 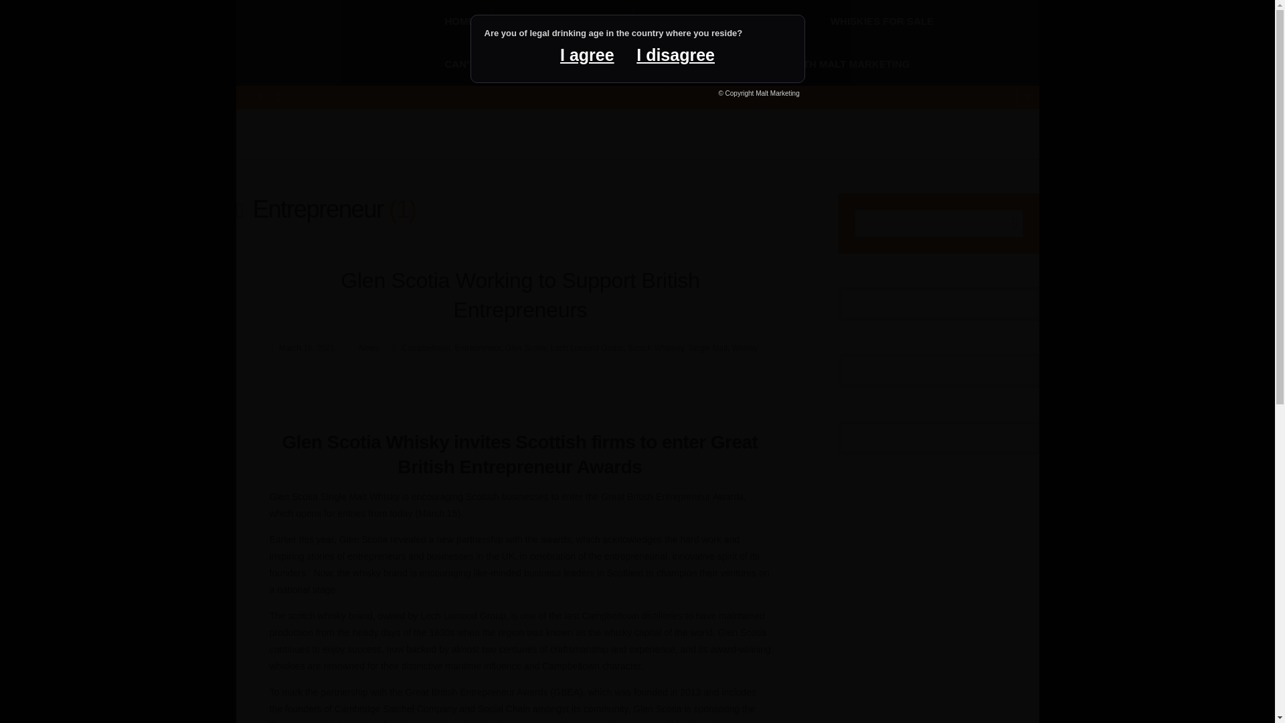 I want to click on WHISKIES FOR SALE, so click(x=882, y=21).